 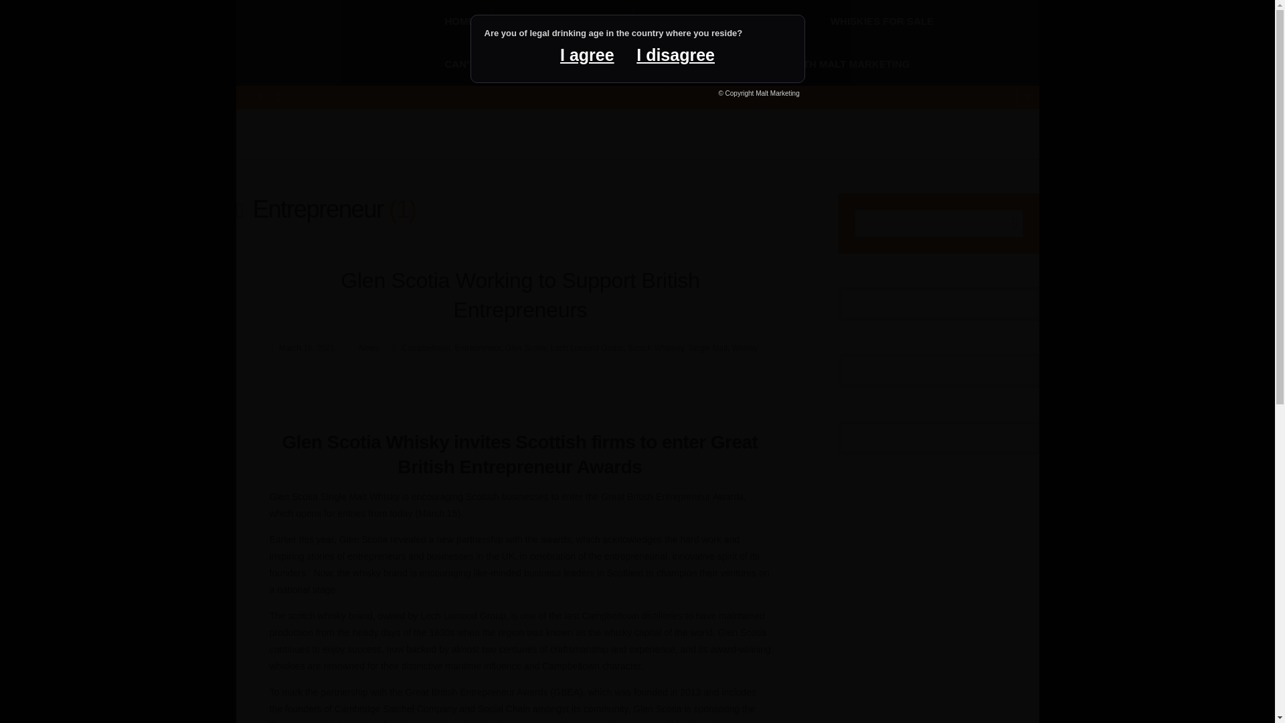 I want to click on WHISKIES FOR SALE, so click(x=882, y=21).